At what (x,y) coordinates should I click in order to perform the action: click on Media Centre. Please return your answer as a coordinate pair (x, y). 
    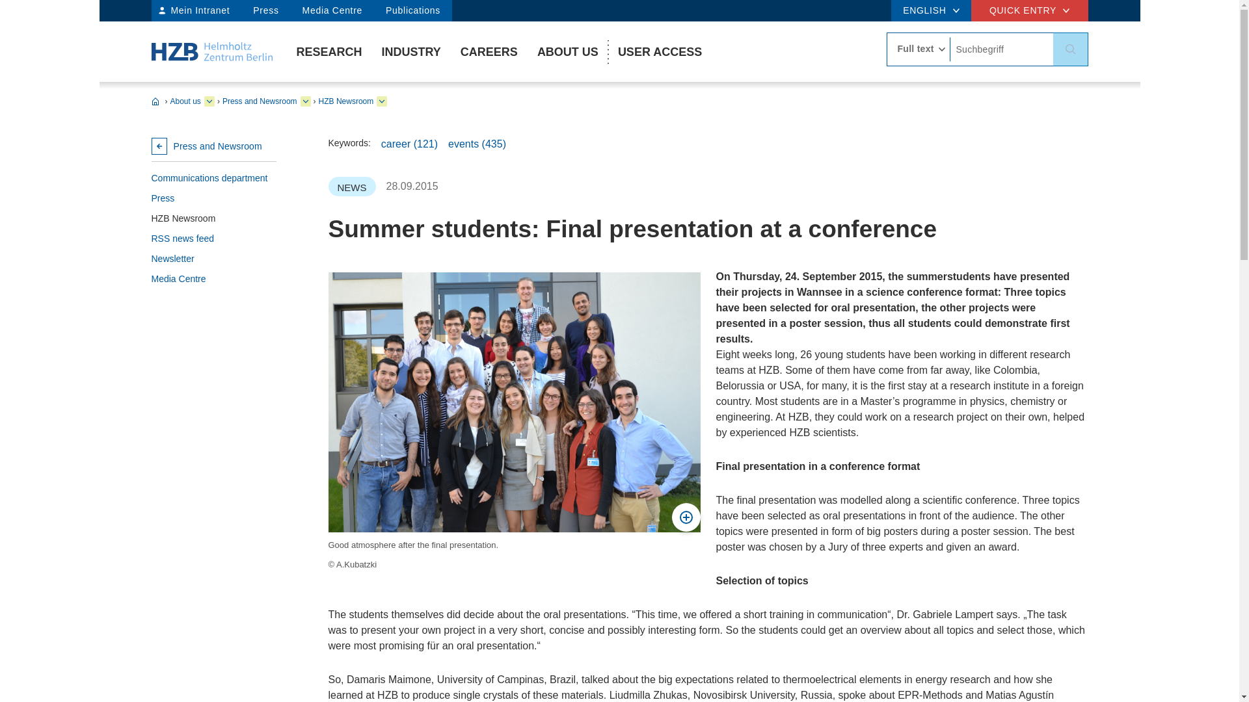
    Looking at the image, I should click on (332, 10).